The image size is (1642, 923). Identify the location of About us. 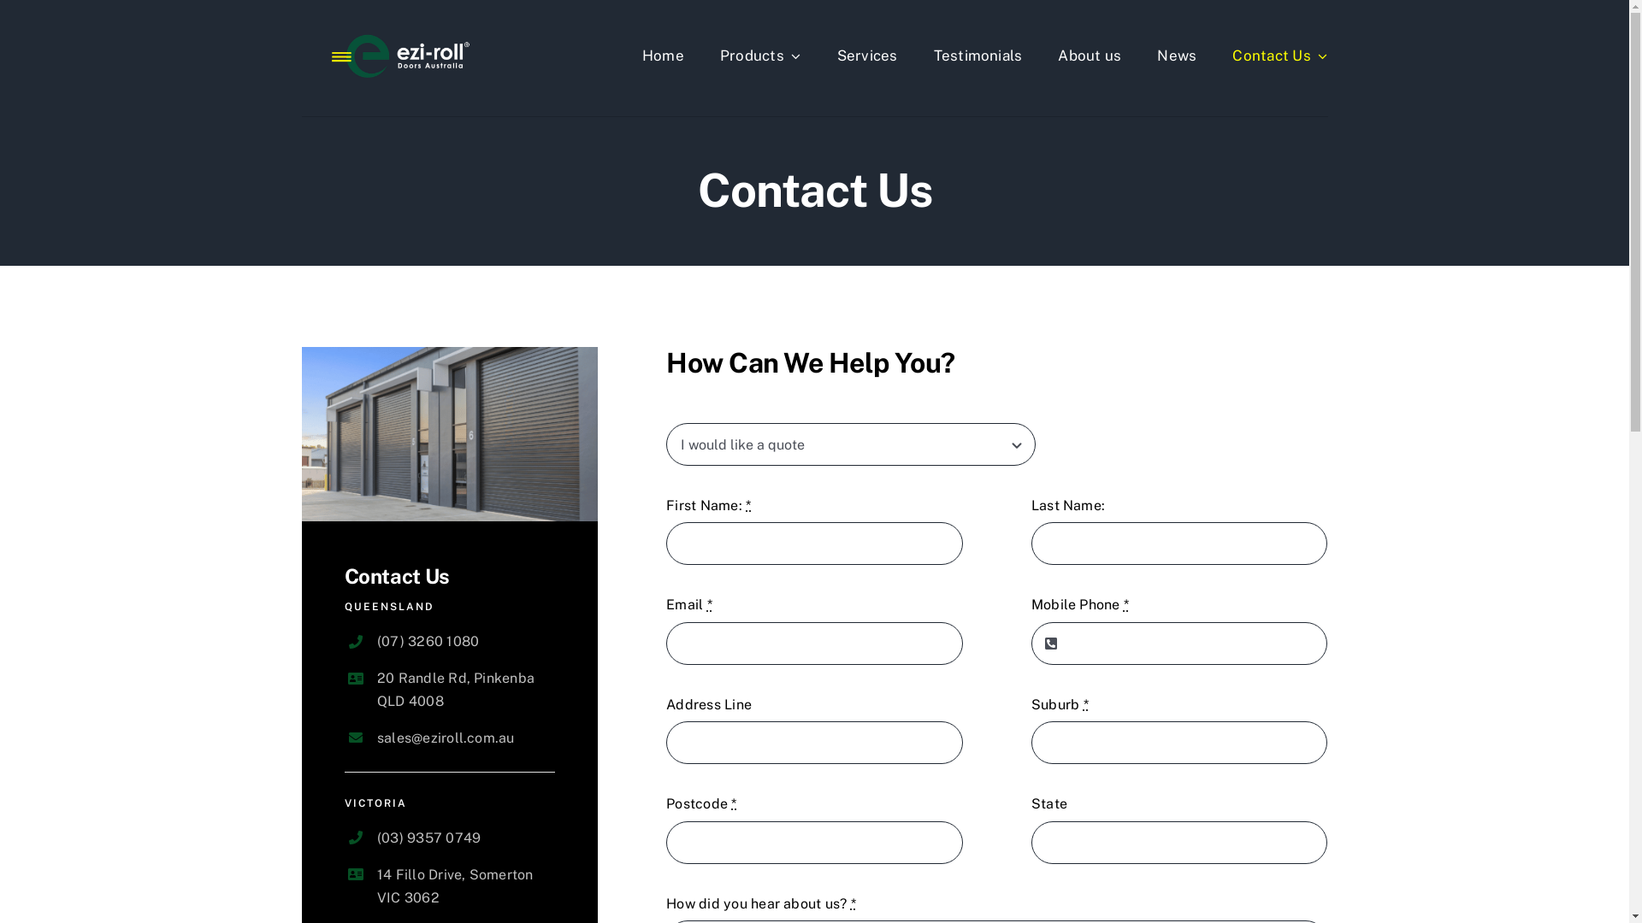
(1090, 56).